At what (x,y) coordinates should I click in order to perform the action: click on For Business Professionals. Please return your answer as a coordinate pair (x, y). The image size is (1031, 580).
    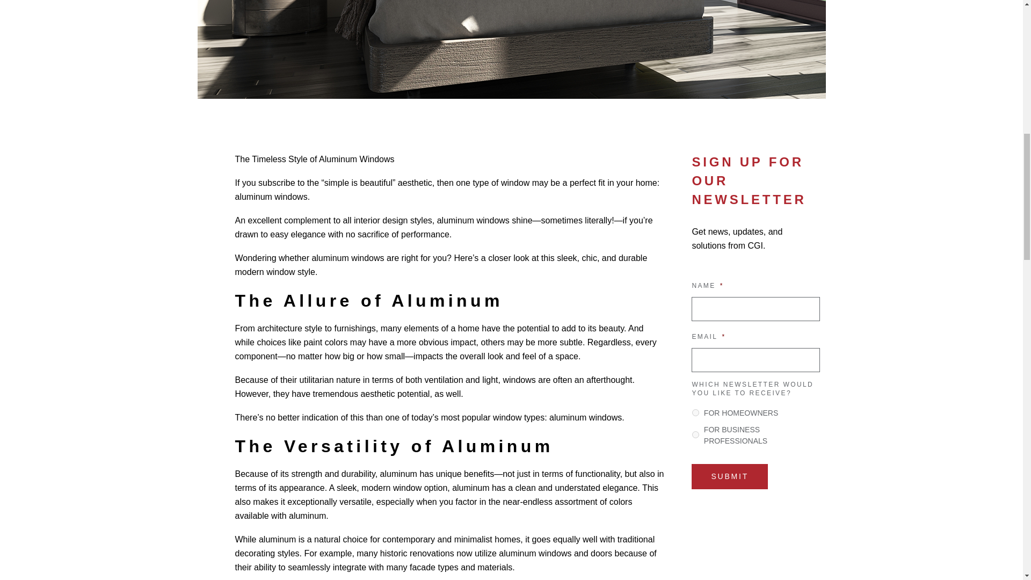
    Looking at the image, I should click on (695, 435).